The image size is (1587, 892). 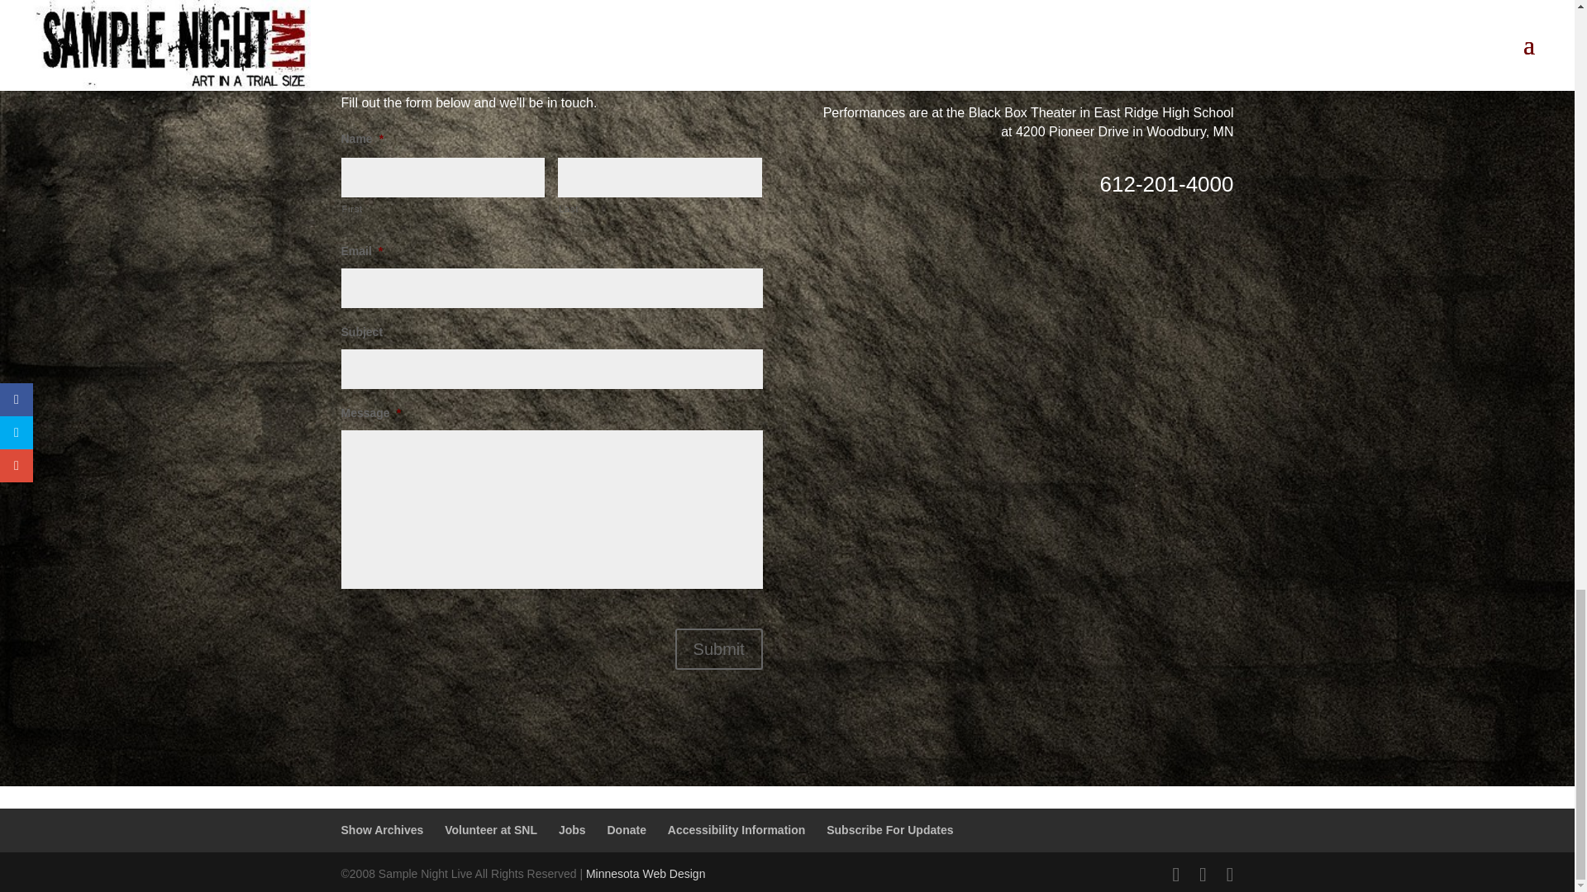 I want to click on Jobs, so click(x=572, y=829).